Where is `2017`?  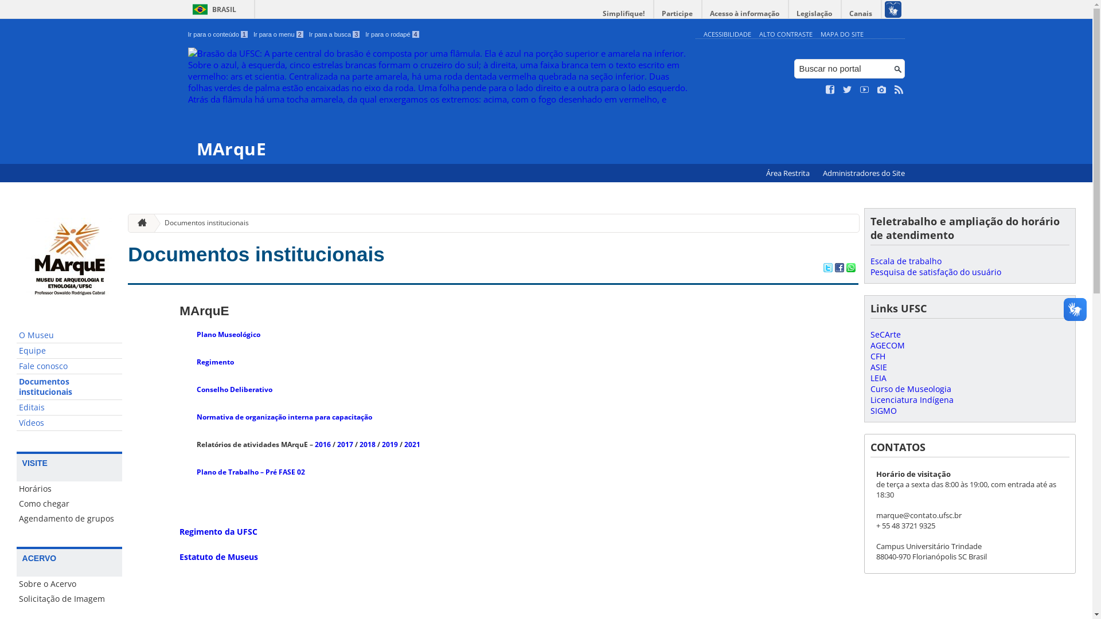
2017 is located at coordinates (345, 445).